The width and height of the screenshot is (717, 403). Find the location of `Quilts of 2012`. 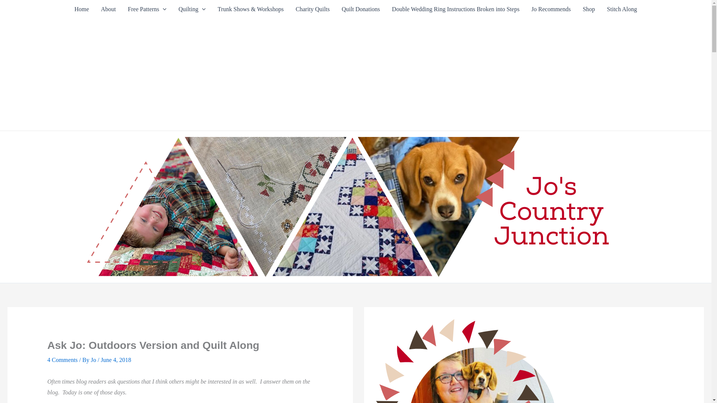

Quilts of 2012 is located at coordinates (192, 9).